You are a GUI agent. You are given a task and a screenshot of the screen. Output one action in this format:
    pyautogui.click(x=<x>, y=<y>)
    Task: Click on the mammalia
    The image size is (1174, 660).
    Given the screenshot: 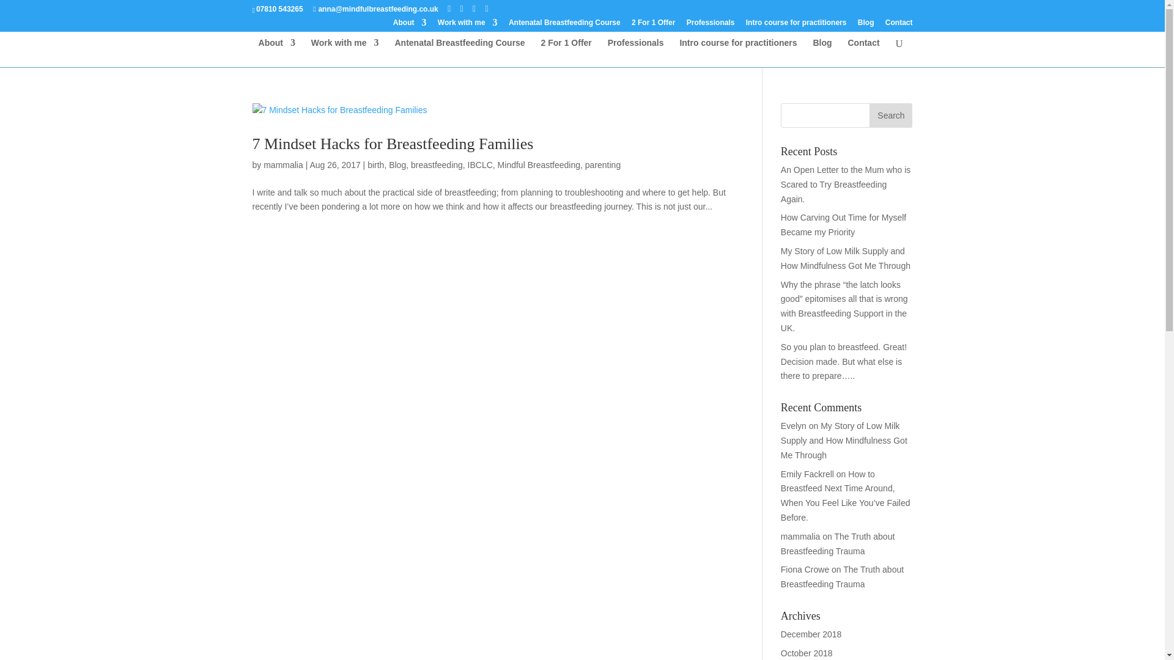 What is the action you would take?
    pyautogui.click(x=282, y=165)
    